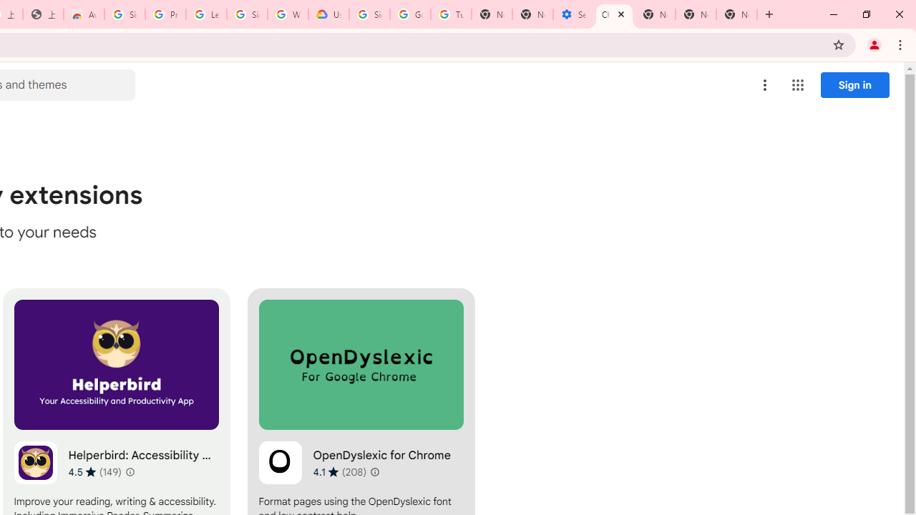 This screenshot has width=916, height=515. Describe the element at coordinates (339, 471) in the screenshot. I see `Average rating 4.1 out of 5 stars. 208 ratings.` at that location.